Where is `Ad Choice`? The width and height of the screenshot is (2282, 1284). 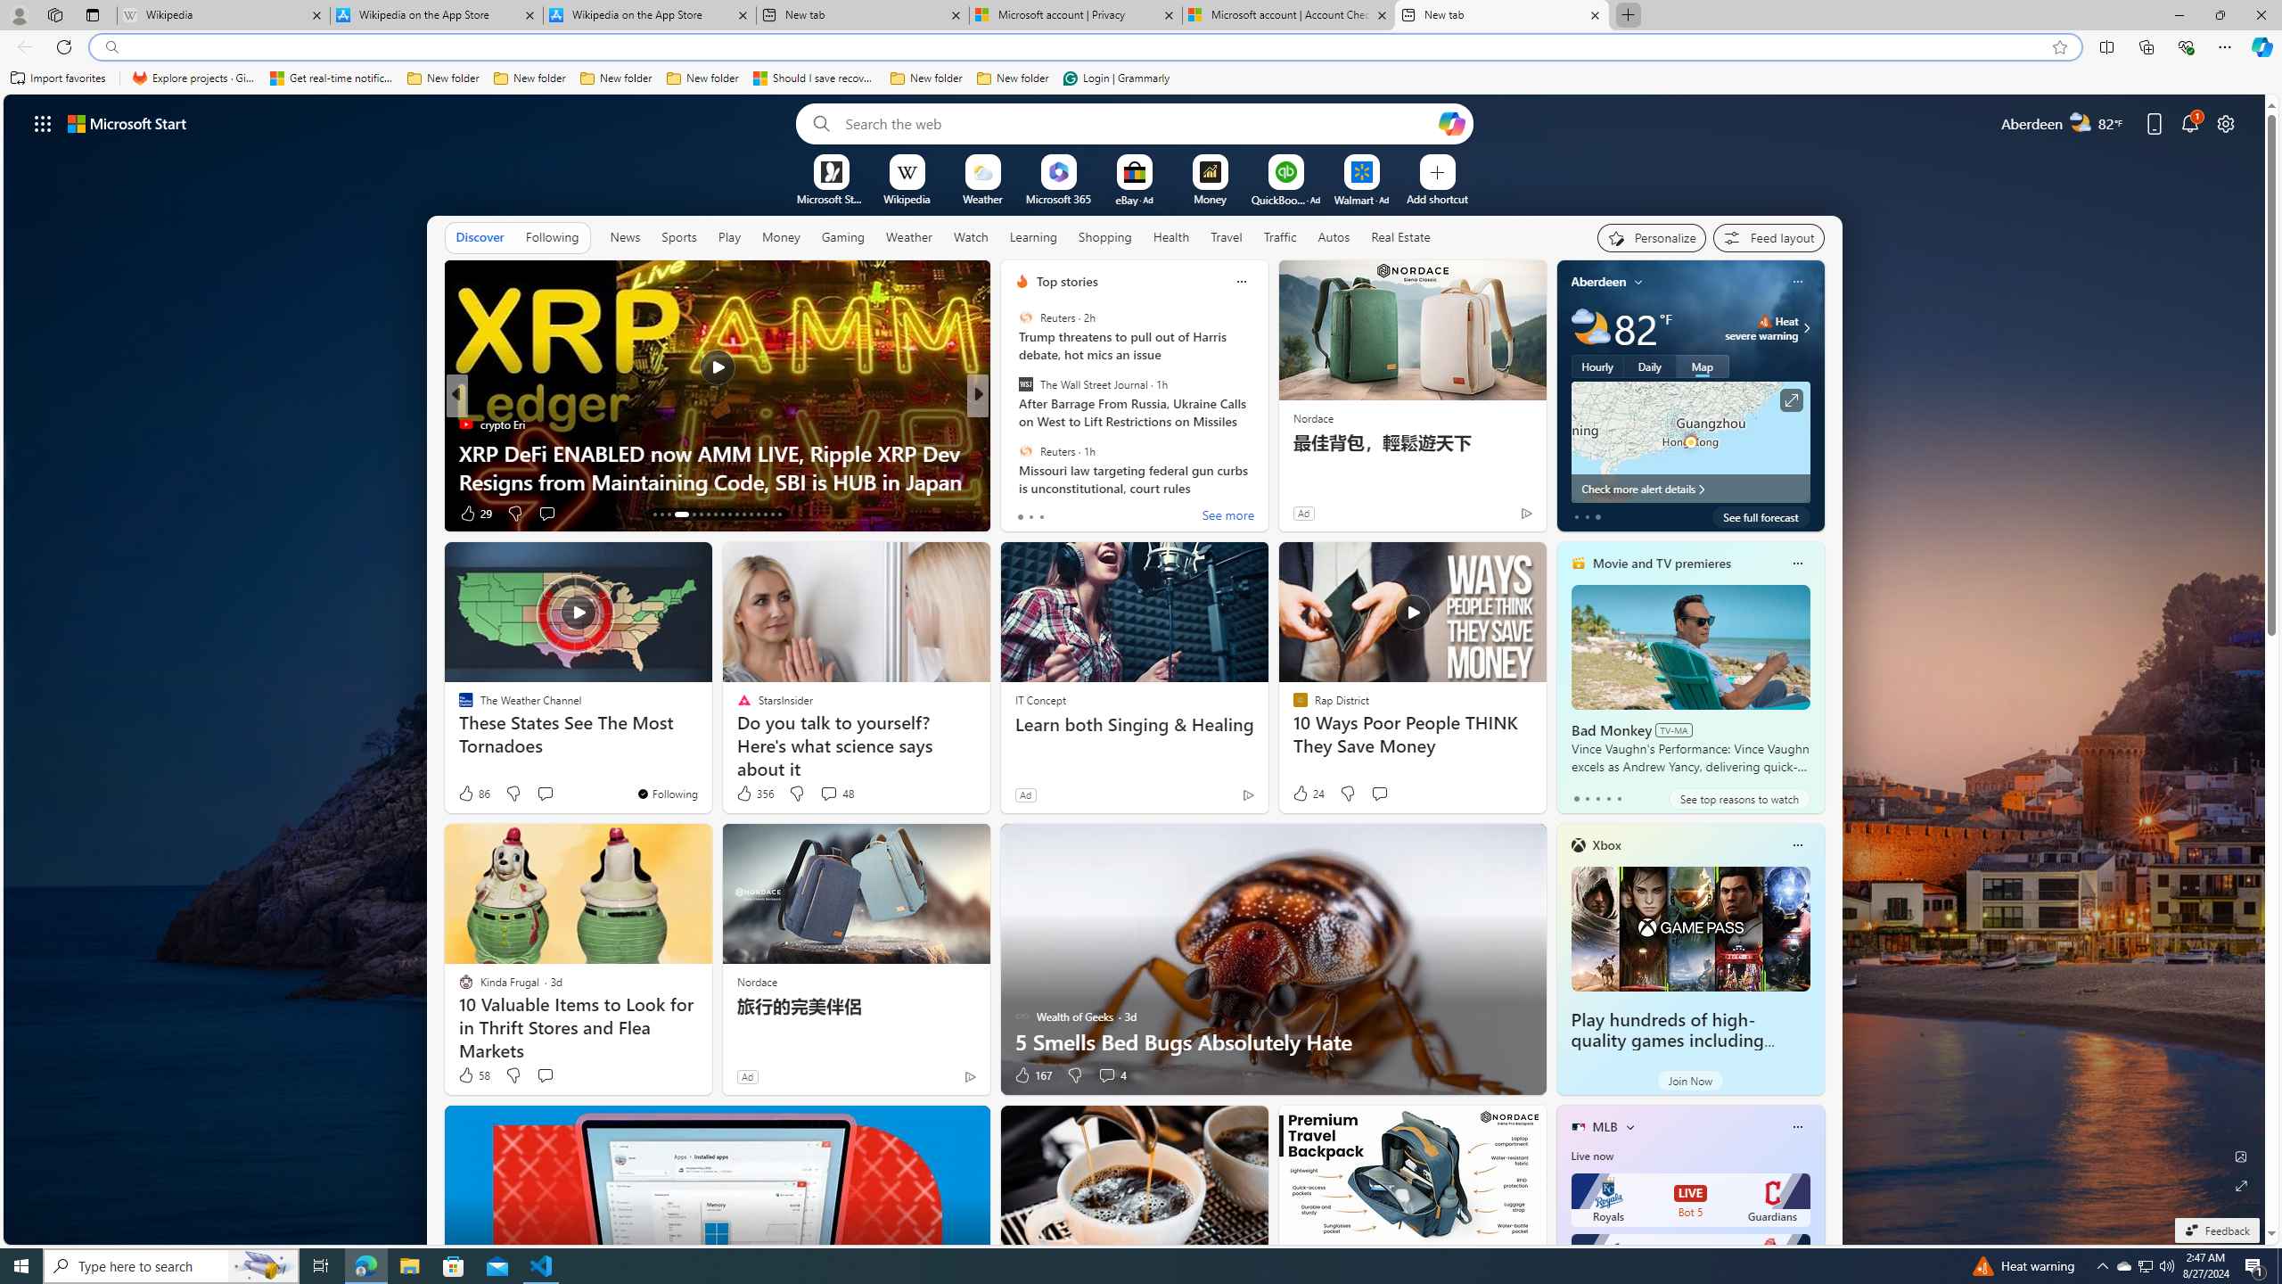 Ad Choice is located at coordinates (970, 1076).